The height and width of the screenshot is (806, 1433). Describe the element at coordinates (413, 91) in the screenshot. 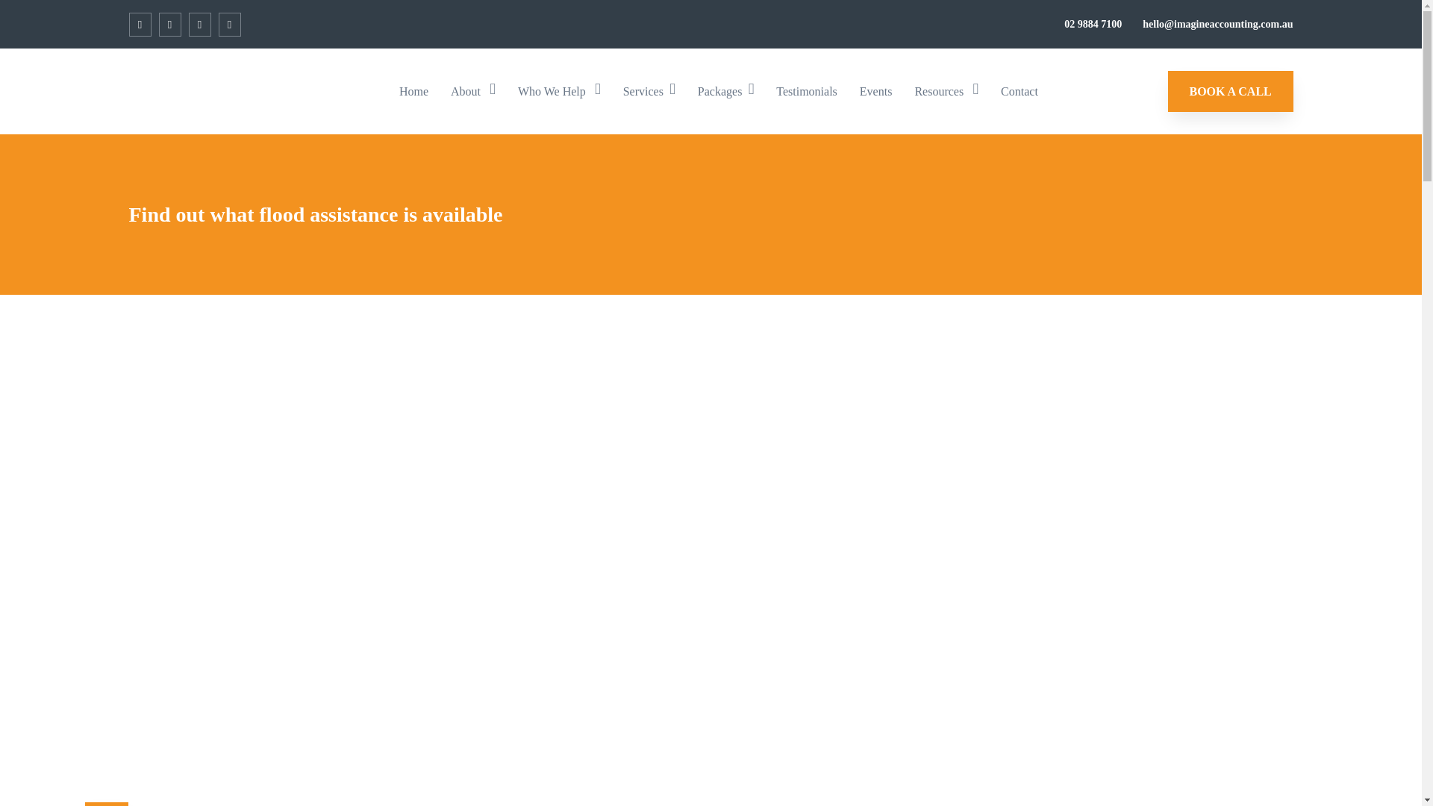

I see `Home` at that location.